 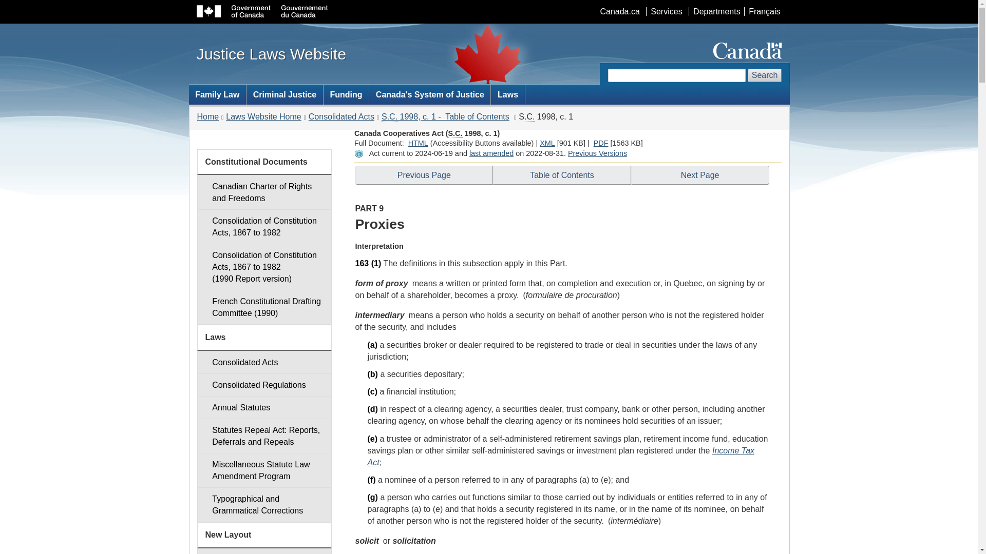 What do you see at coordinates (285, 94) in the screenshot?
I see `Criminal Justice` at bounding box center [285, 94].